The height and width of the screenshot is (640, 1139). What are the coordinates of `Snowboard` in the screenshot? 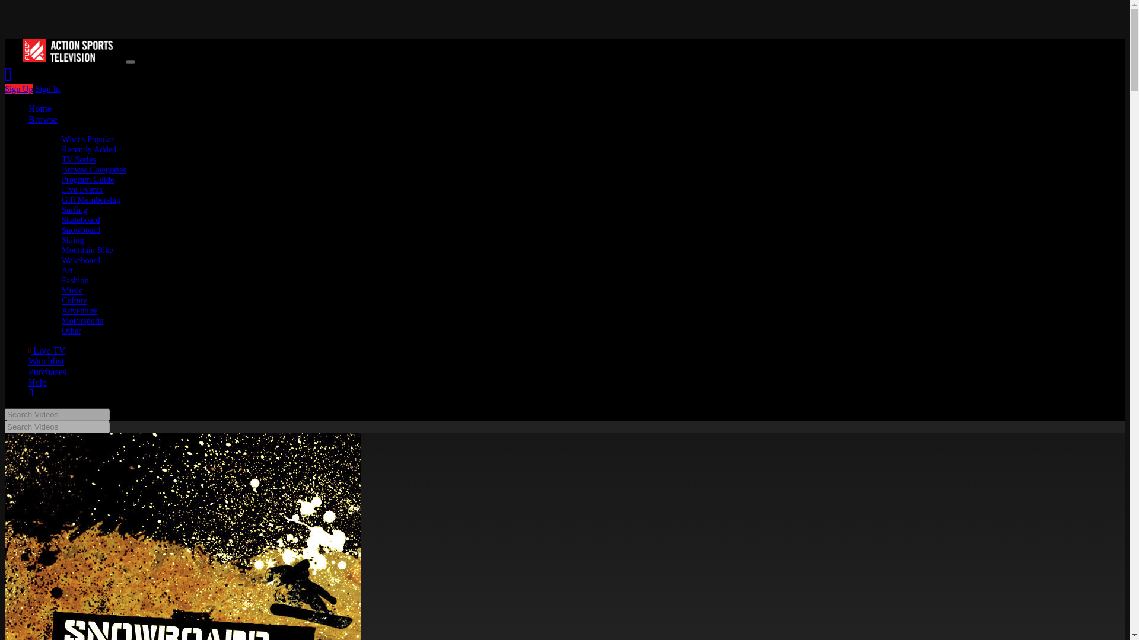 It's located at (81, 230).